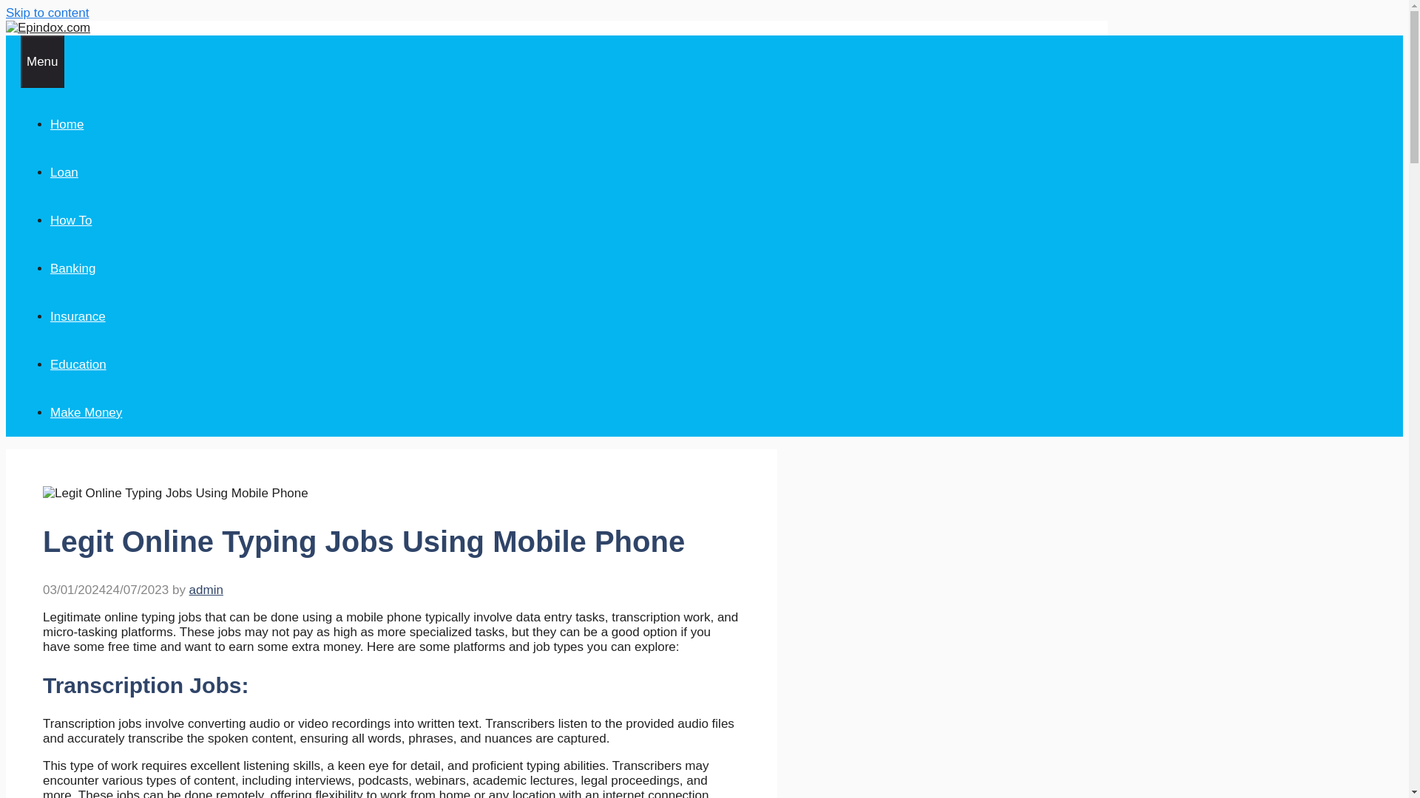 This screenshot has height=798, width=1420. What do you see at coordinates (206, 590) in the screenshot?
I see `admin` at bounding box center [206, 590].